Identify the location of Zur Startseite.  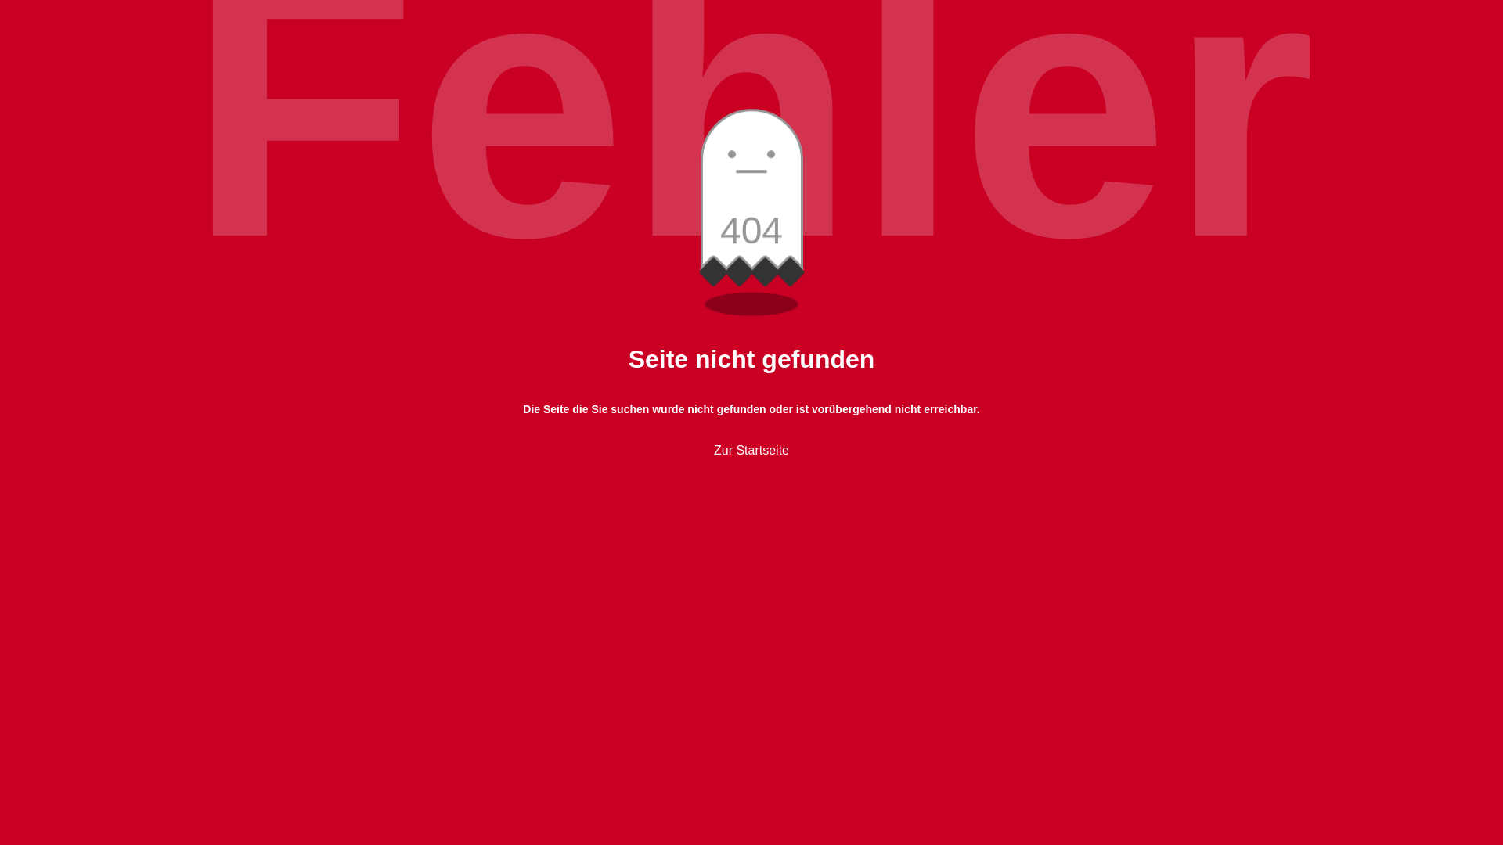
(751, 451).